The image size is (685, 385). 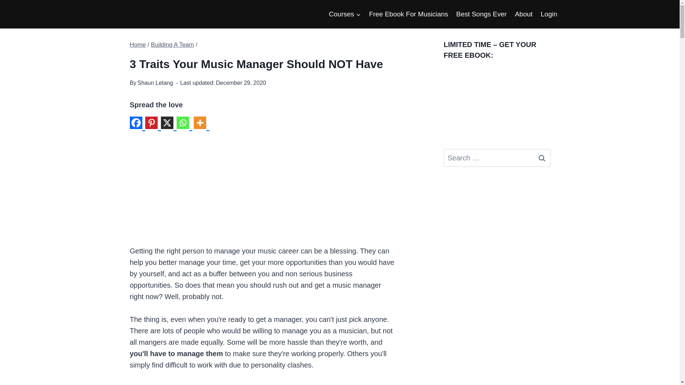 What do you see at coordinates (524, 14) in the screenshot?
I see `About` at bounding box center [524, 14].